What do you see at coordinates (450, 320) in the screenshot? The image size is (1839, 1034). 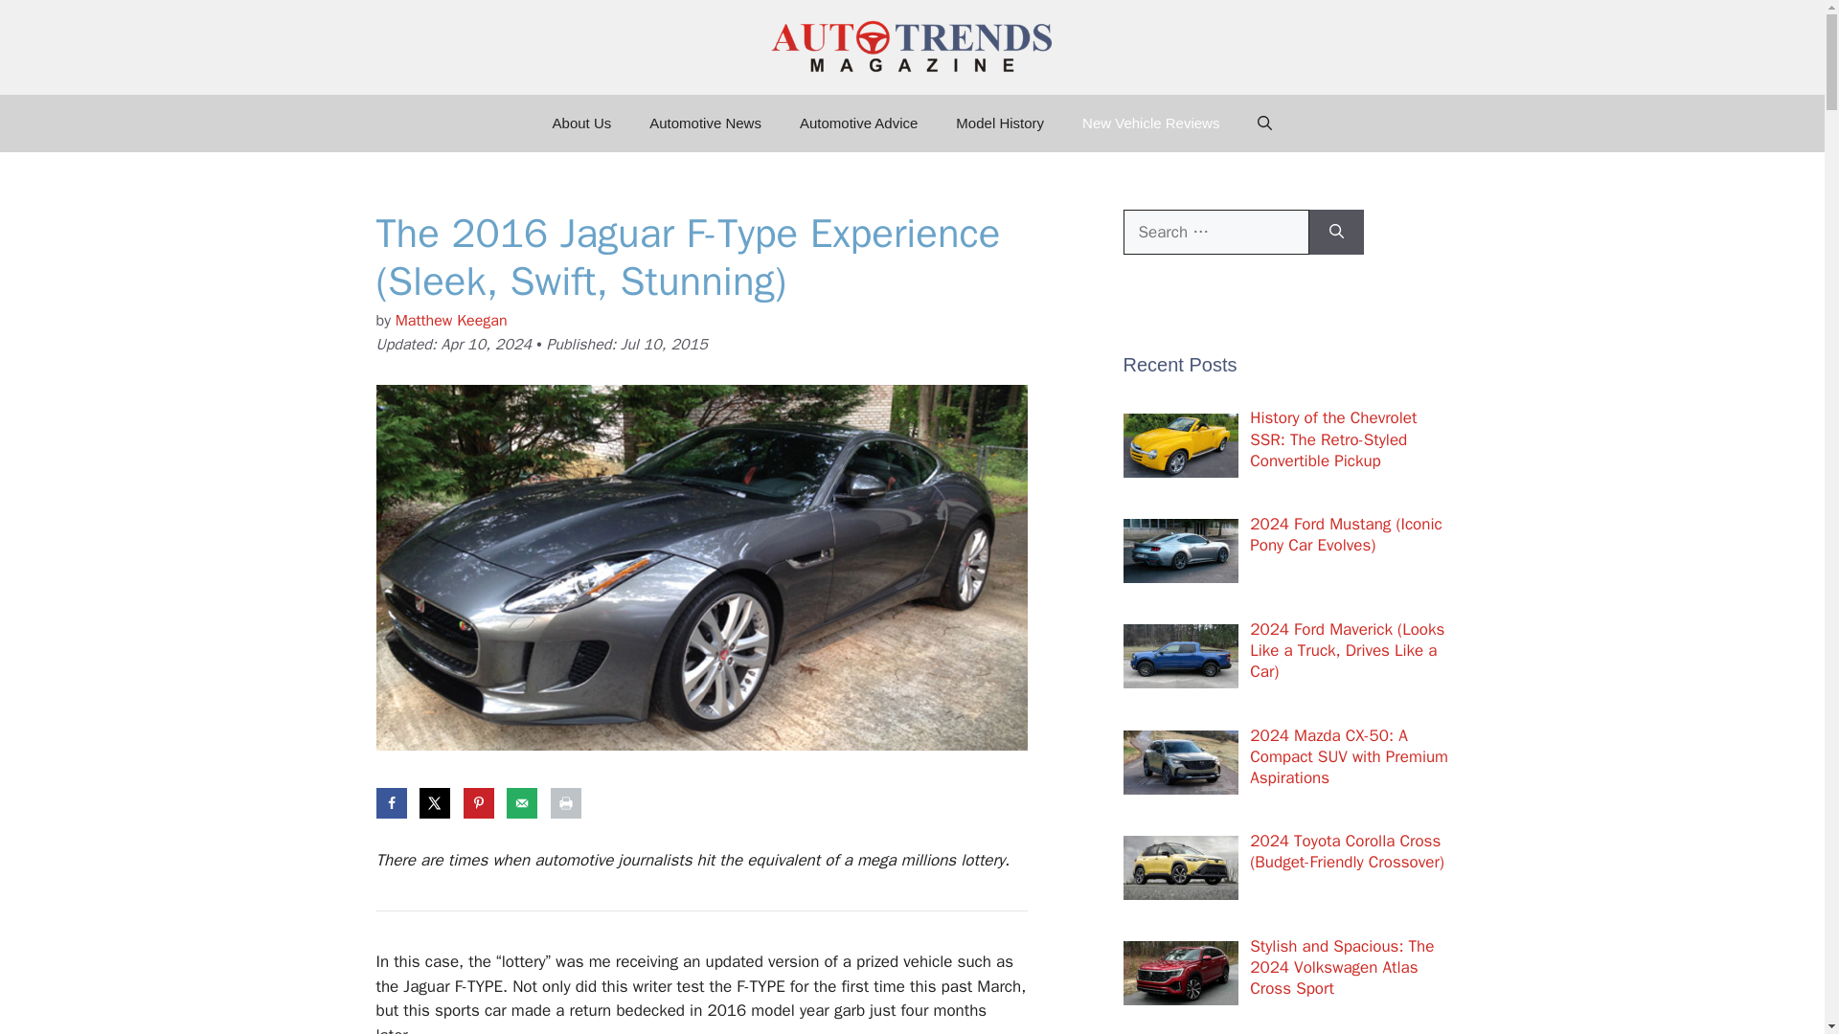 I see `Matthew Keegan` at bounding box center [450, 320].